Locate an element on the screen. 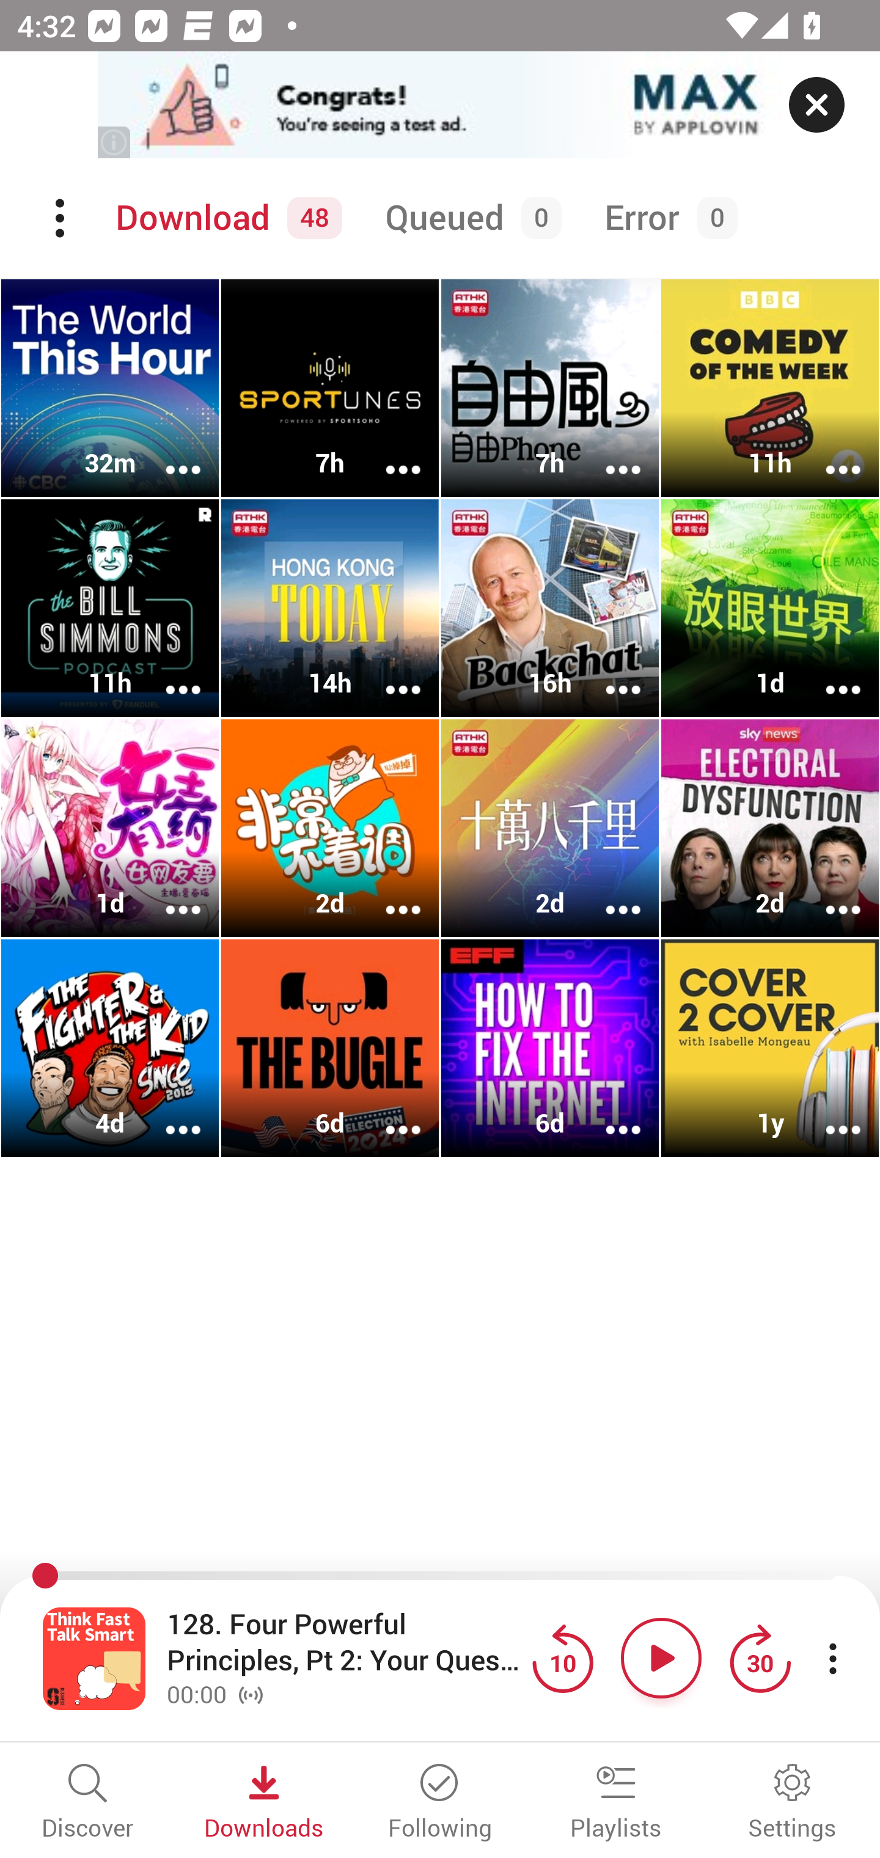 The width and height of the screenshot is (880, 1858).  Error 0 is located at coordinates (666, 218).